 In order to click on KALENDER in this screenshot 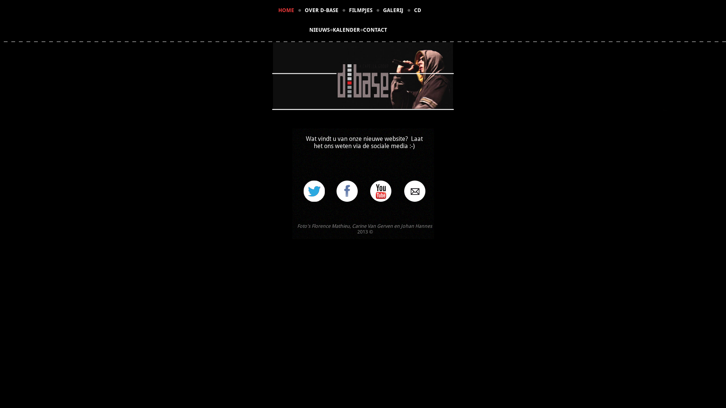, I will do `click(346, 30)`.